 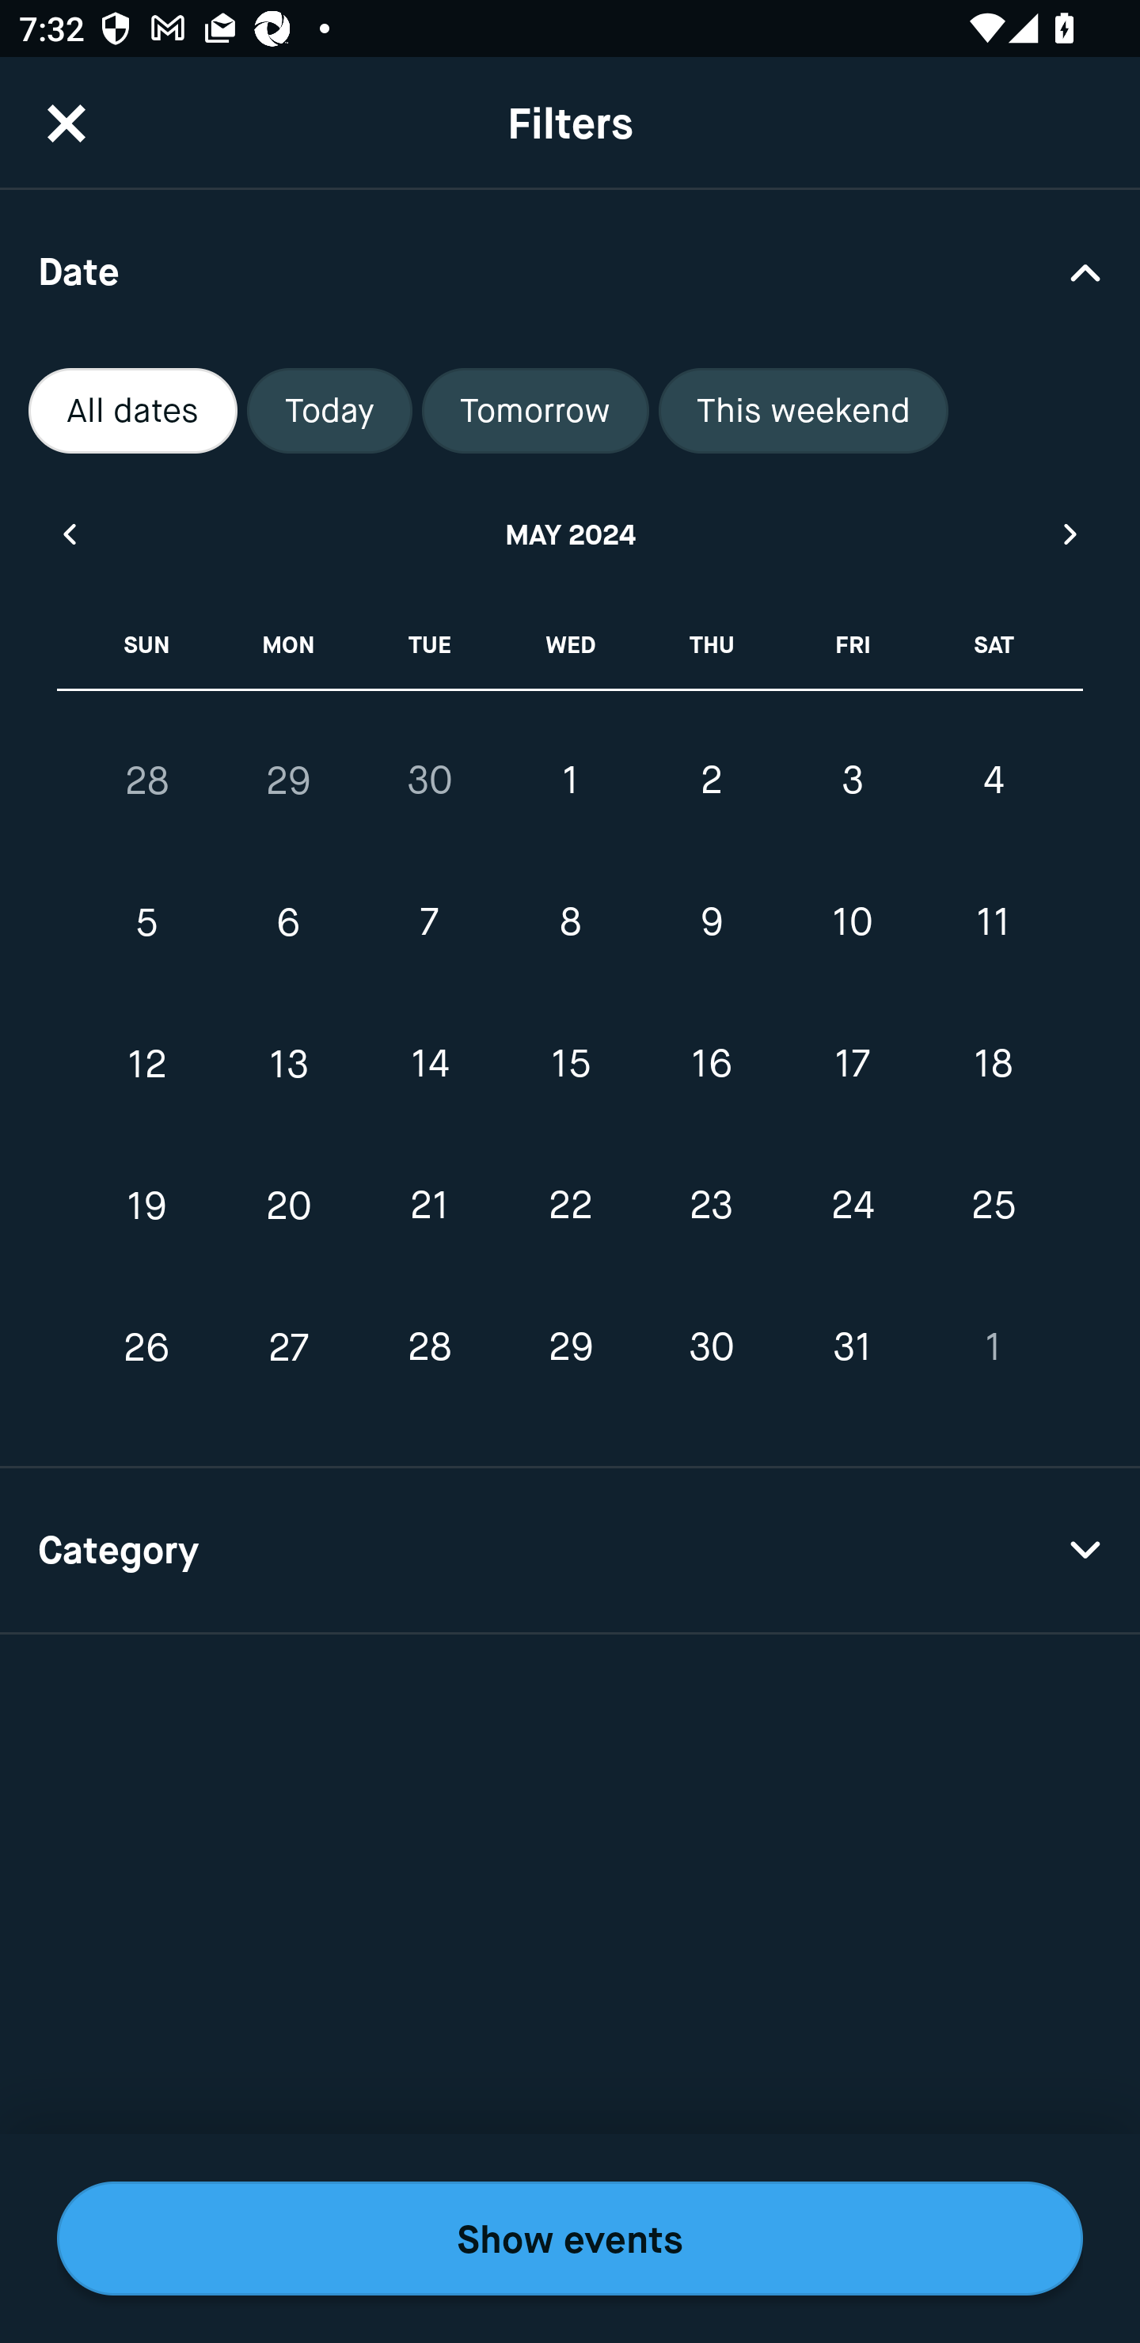 What do you see at coordinates (570, 1347) in the screenshot?
I see `29` at bounding box center [570, 1347].